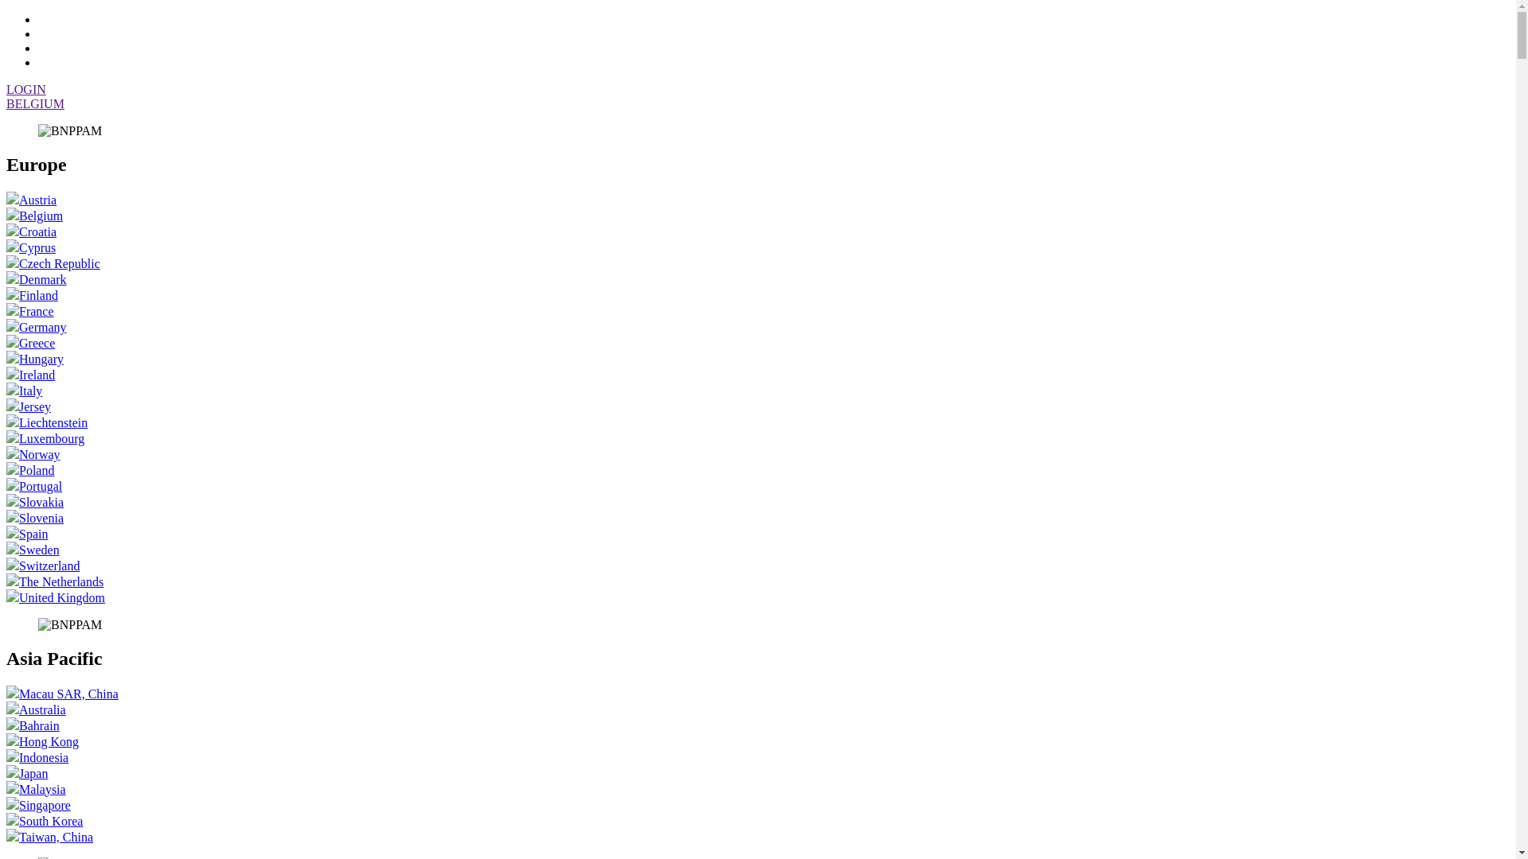  I want to click on Spain, so click(27, 534).